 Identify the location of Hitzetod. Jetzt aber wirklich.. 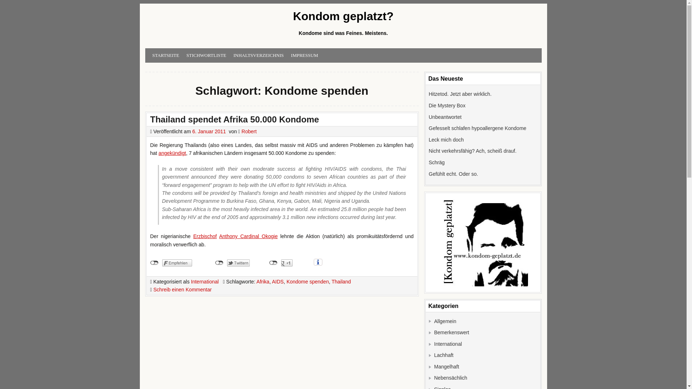
(460, 94).